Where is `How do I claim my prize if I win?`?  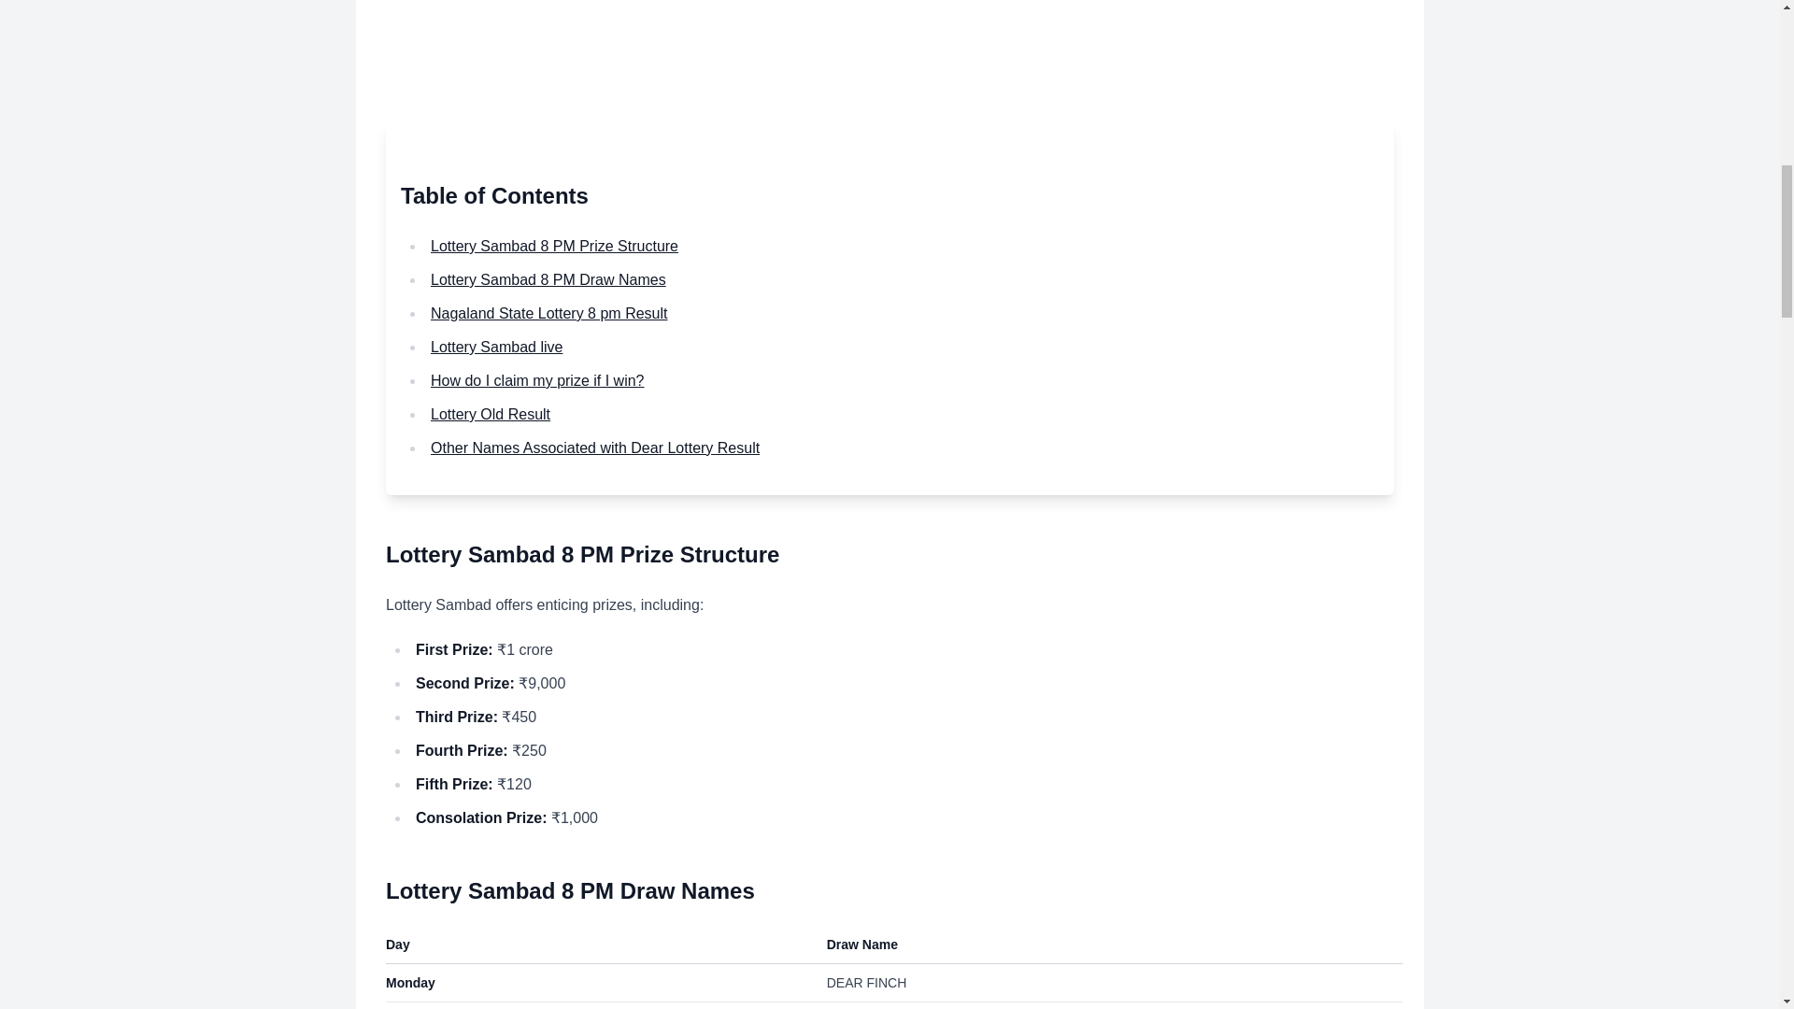
How do I claim my prize if I win? is located at coordinates (536, 379).